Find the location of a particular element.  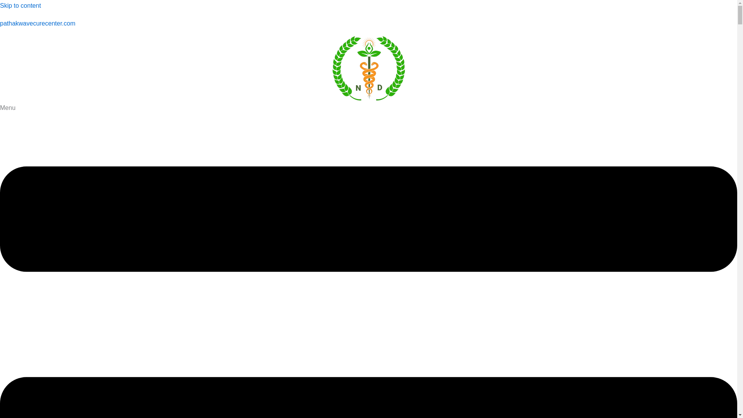

Skip to content is located at coordinates (20, 5).